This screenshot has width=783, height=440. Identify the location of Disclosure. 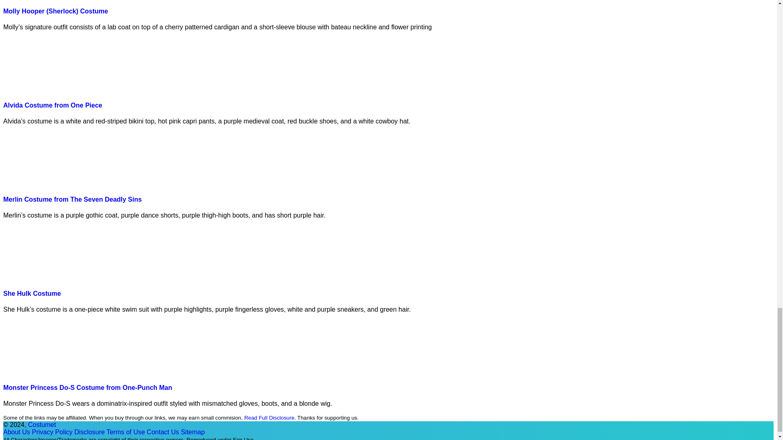
(90, 432).